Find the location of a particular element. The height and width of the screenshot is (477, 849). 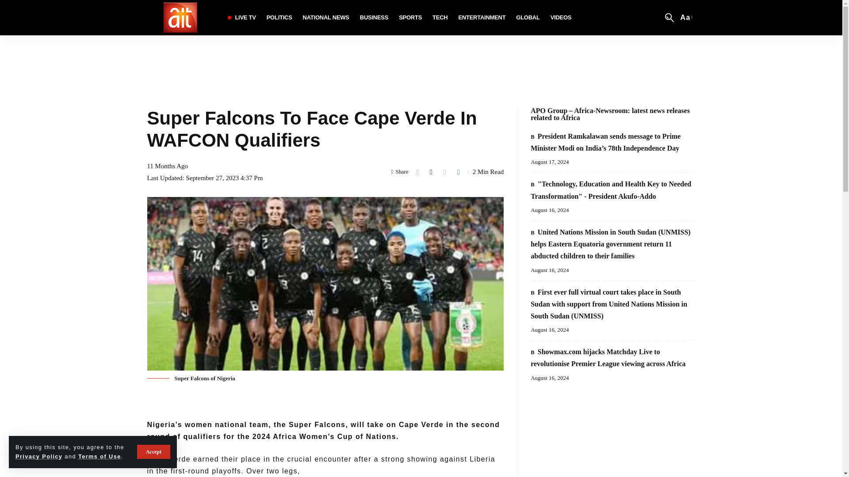

Terms of Use is located at coordinates (686, 17).